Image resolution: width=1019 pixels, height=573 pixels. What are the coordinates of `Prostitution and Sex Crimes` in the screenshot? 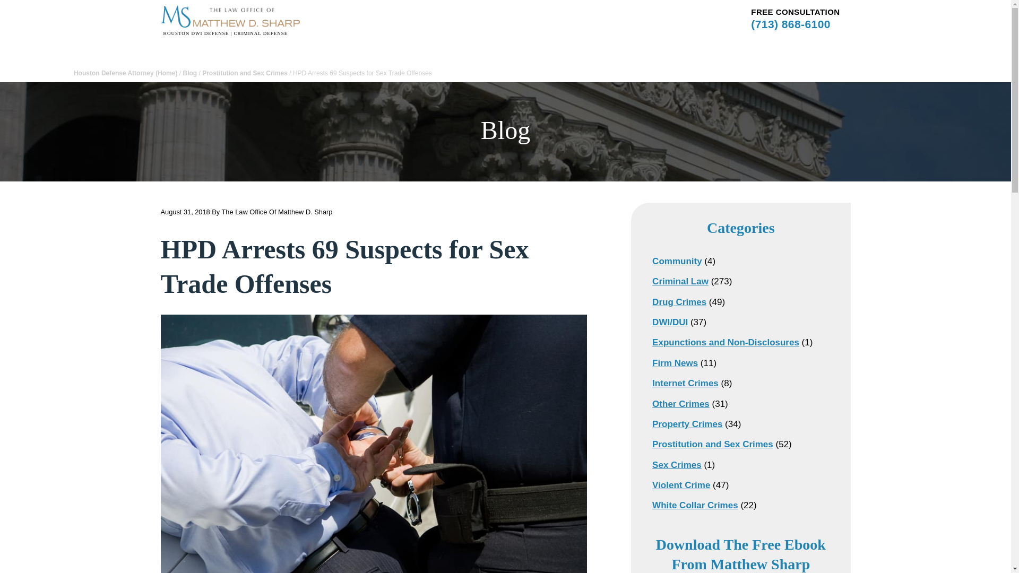 It's located at (244, 73).